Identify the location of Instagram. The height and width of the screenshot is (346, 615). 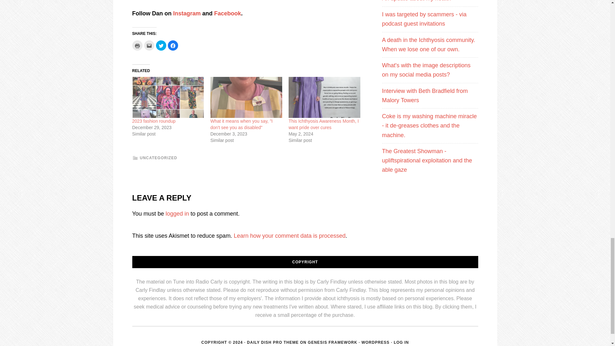
(186, 13).